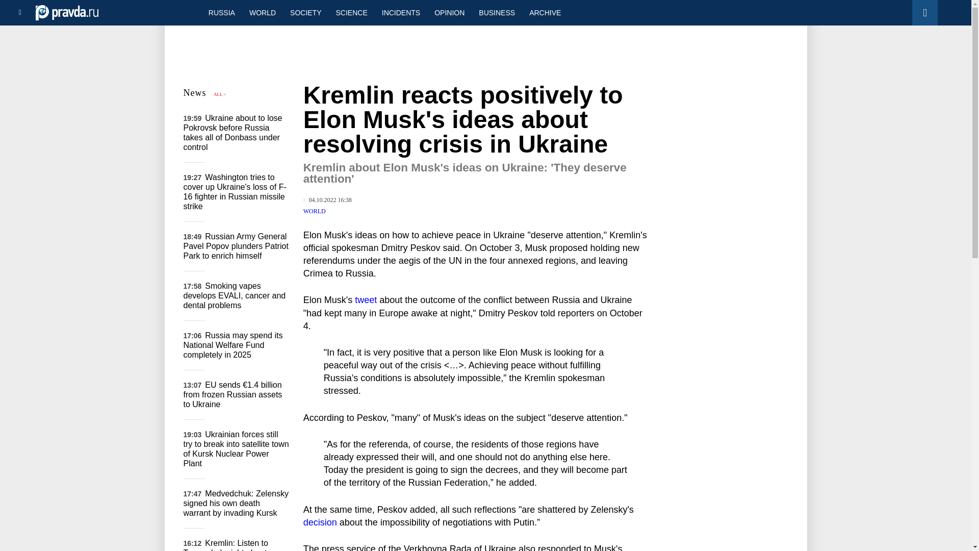  I want to click on News, so click(195, 93).